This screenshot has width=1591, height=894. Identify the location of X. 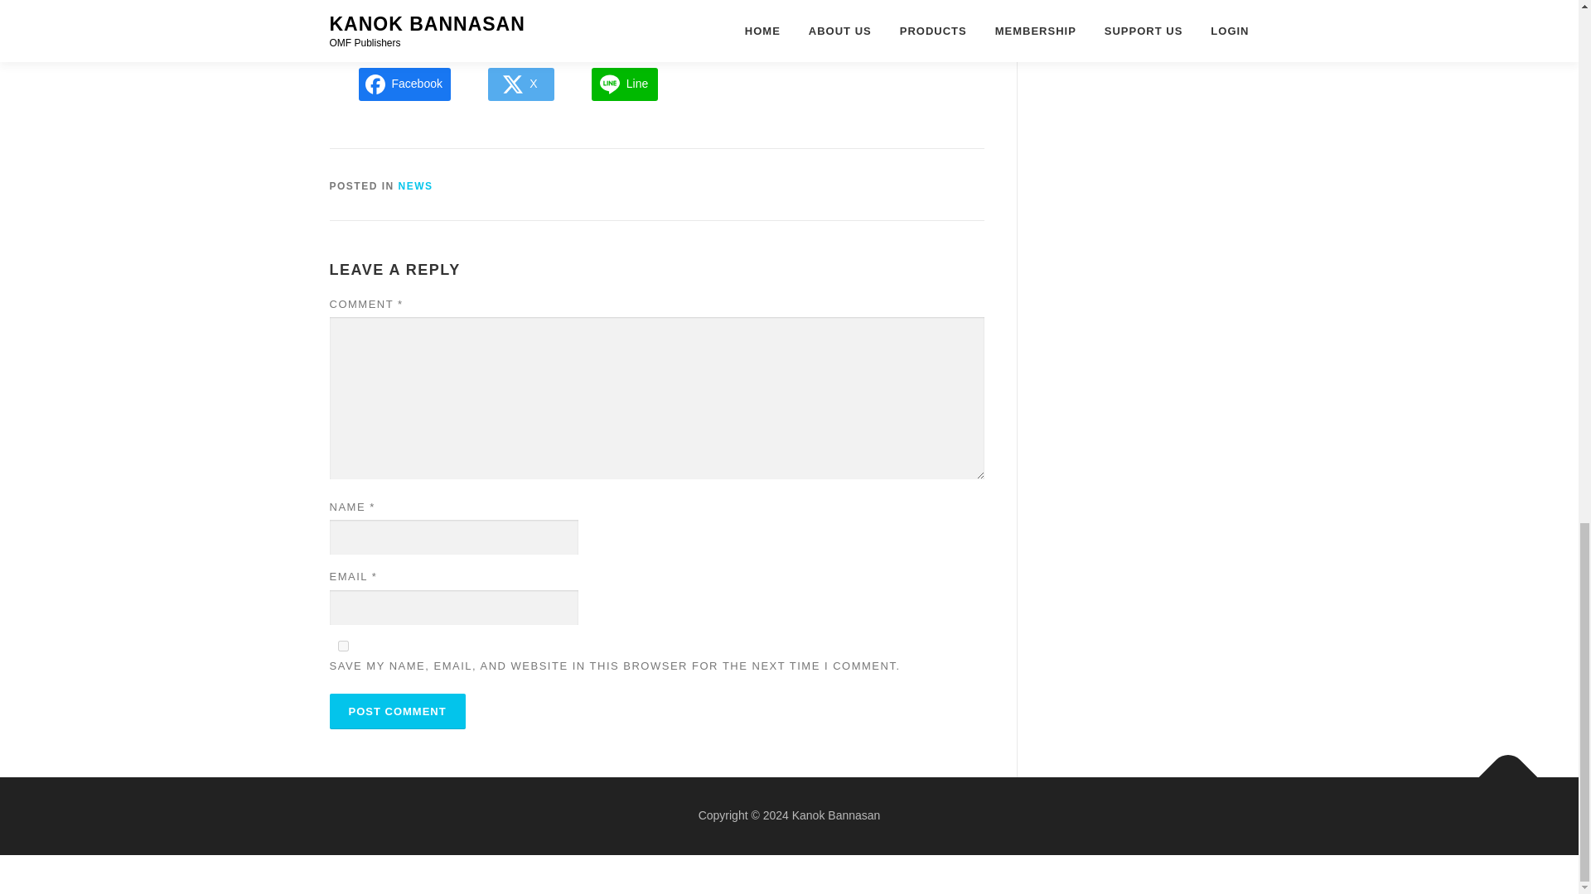
(520, 84).